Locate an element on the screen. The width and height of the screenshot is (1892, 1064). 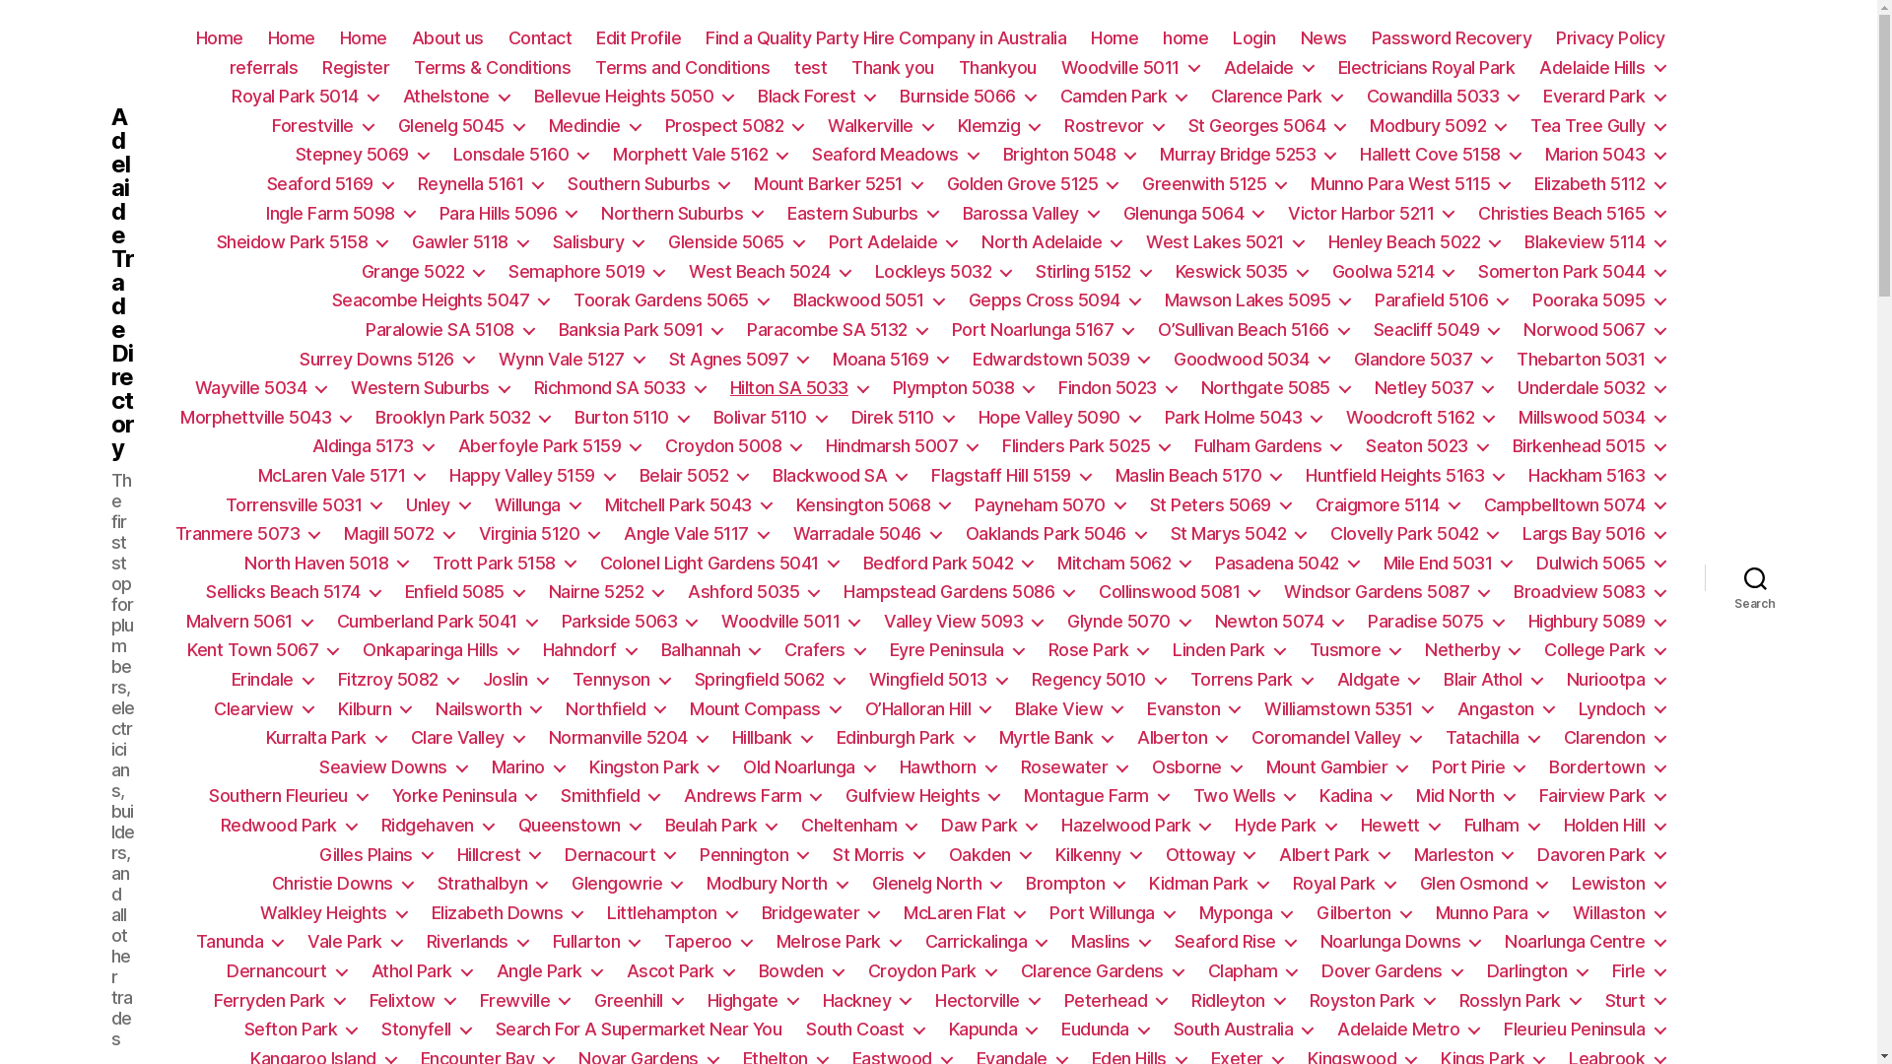
Montague Farm is located at coordinates (1096, 796).